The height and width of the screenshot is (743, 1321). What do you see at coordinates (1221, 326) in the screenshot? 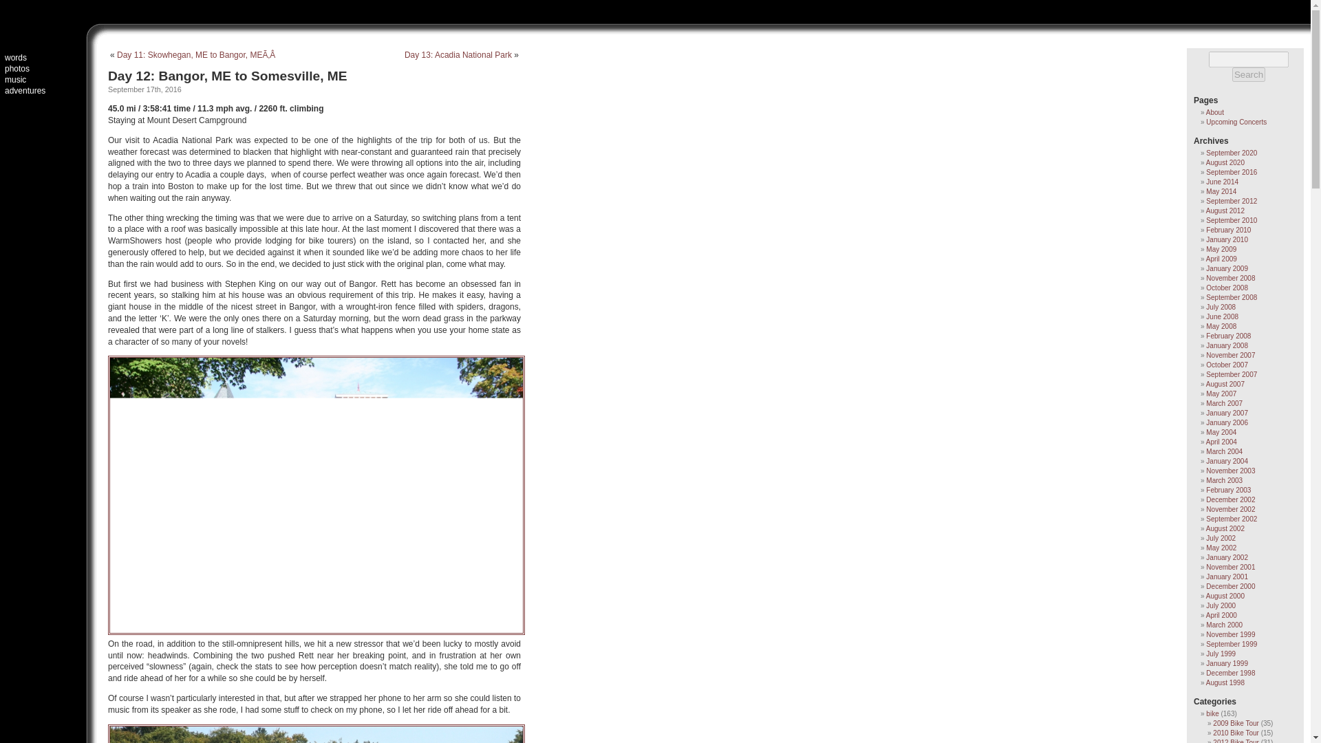
I see `May 2008` at bounding box center [1221, 326].